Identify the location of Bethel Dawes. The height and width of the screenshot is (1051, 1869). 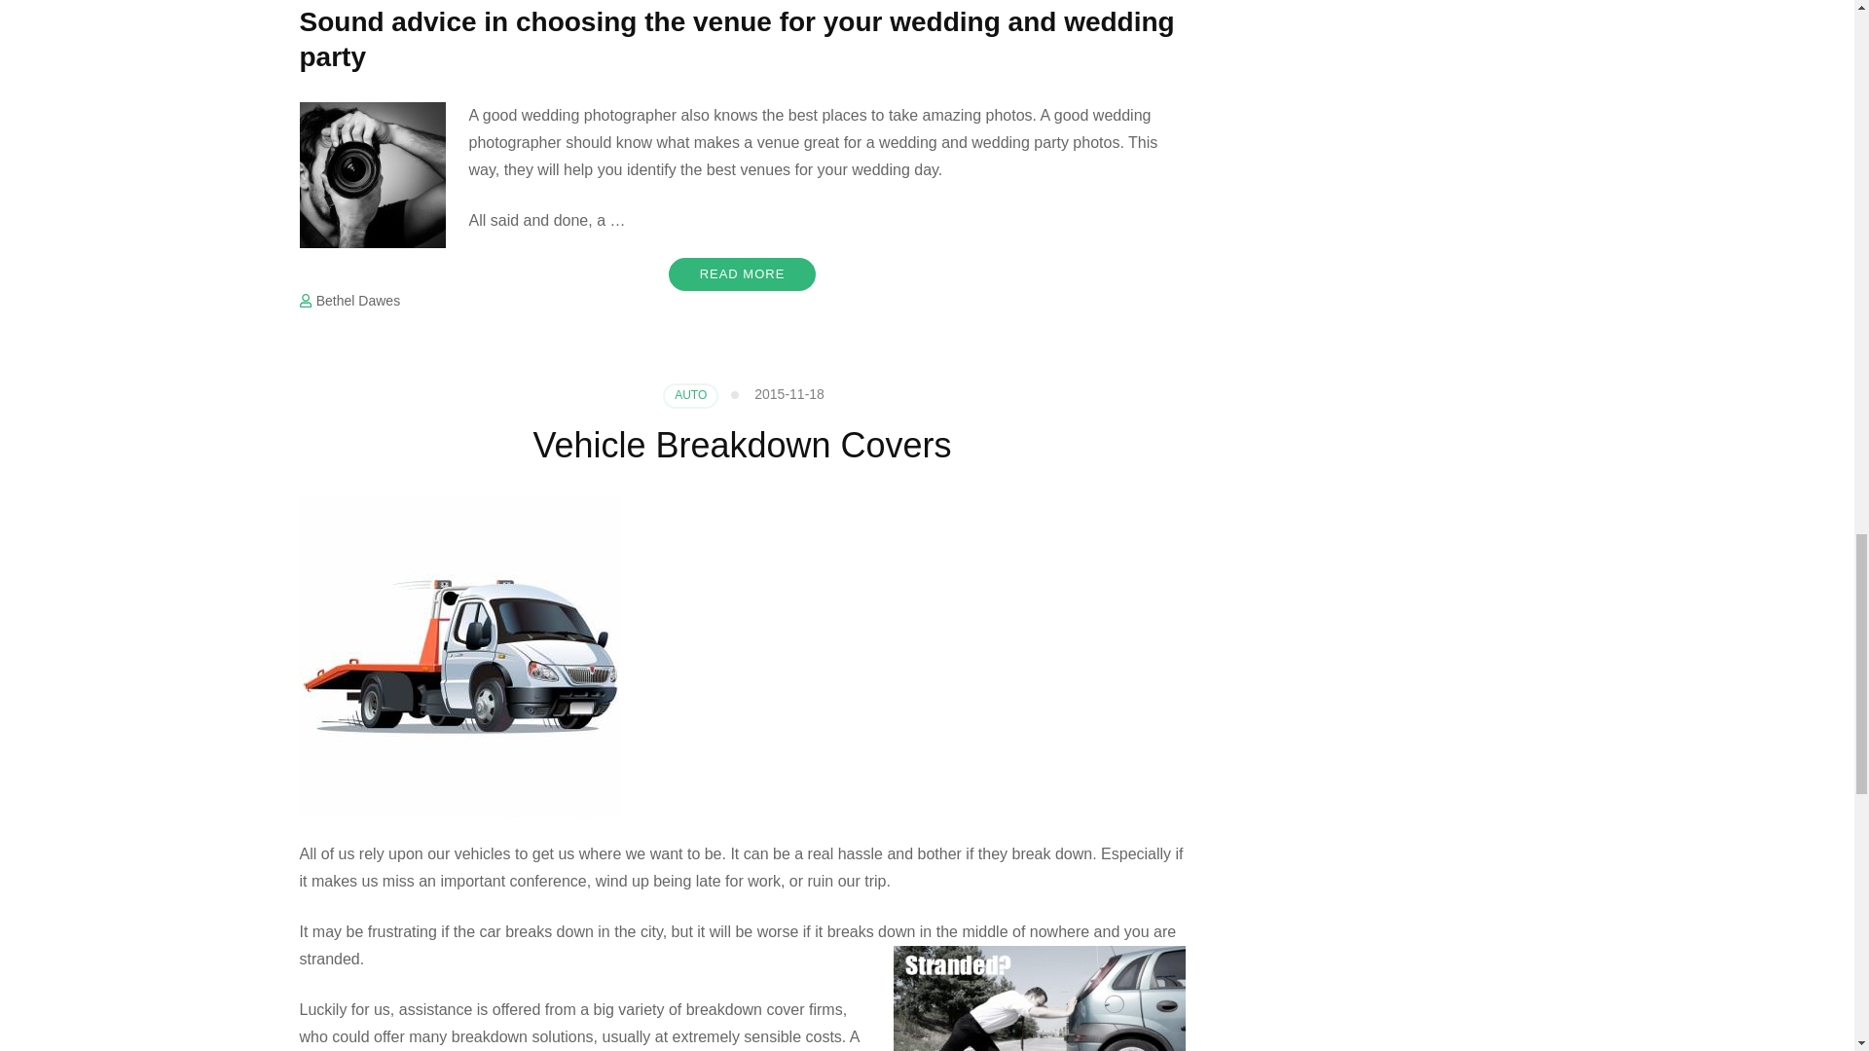
(357, 301).